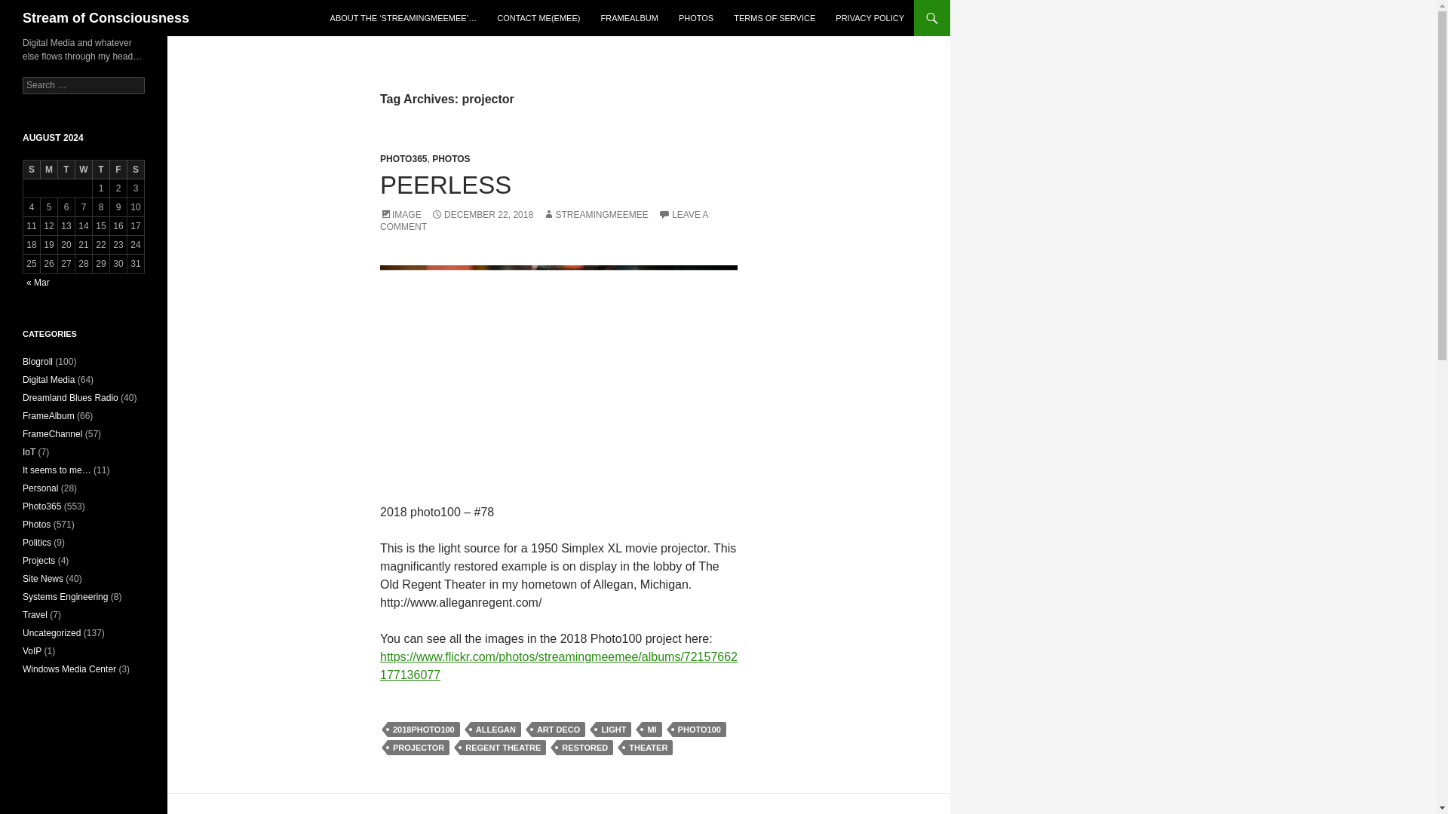  What do you see at coordinates (32, 169) in the screenshot?
I see `Sunday` at bounding box center [32, 169].